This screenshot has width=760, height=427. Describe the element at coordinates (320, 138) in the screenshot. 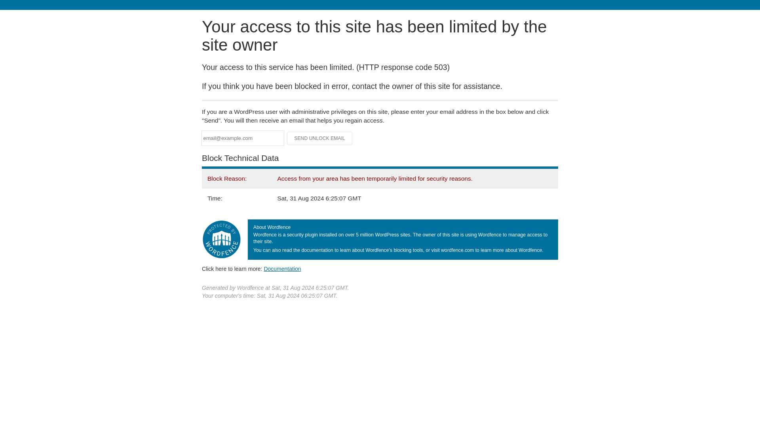

I see `Send Unlock Email` at that location.